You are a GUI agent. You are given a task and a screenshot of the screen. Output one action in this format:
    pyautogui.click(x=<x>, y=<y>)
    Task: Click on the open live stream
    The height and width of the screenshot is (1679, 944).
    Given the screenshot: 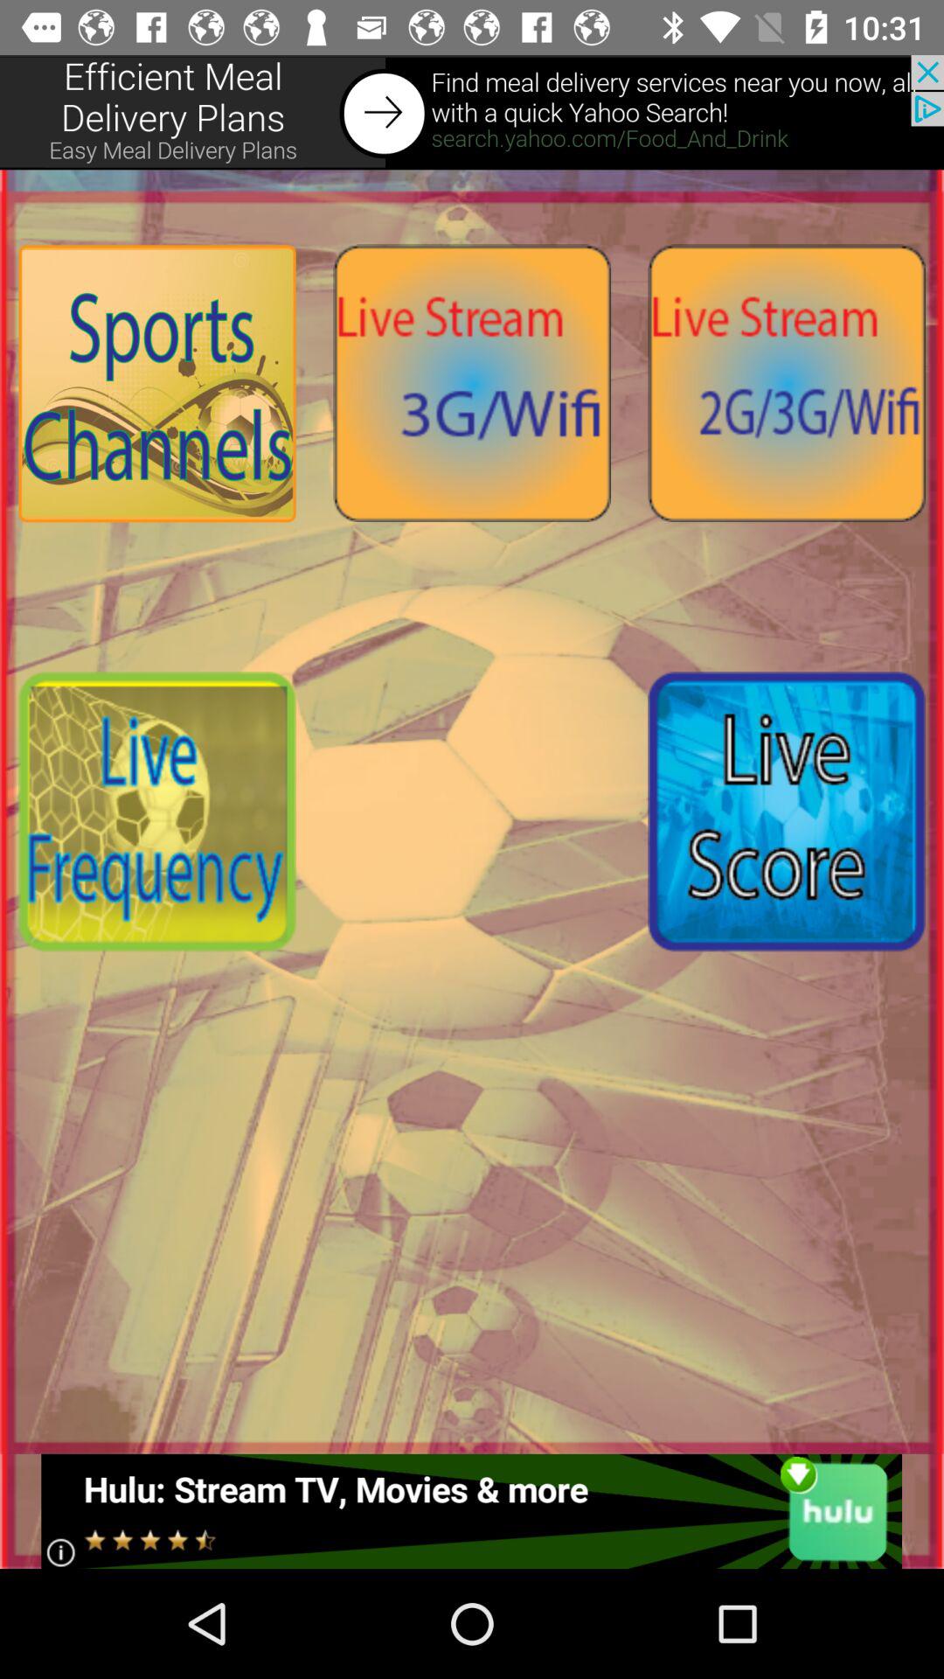 What is the action you would take?
    pyautogui.click(x=472, y=383)
    